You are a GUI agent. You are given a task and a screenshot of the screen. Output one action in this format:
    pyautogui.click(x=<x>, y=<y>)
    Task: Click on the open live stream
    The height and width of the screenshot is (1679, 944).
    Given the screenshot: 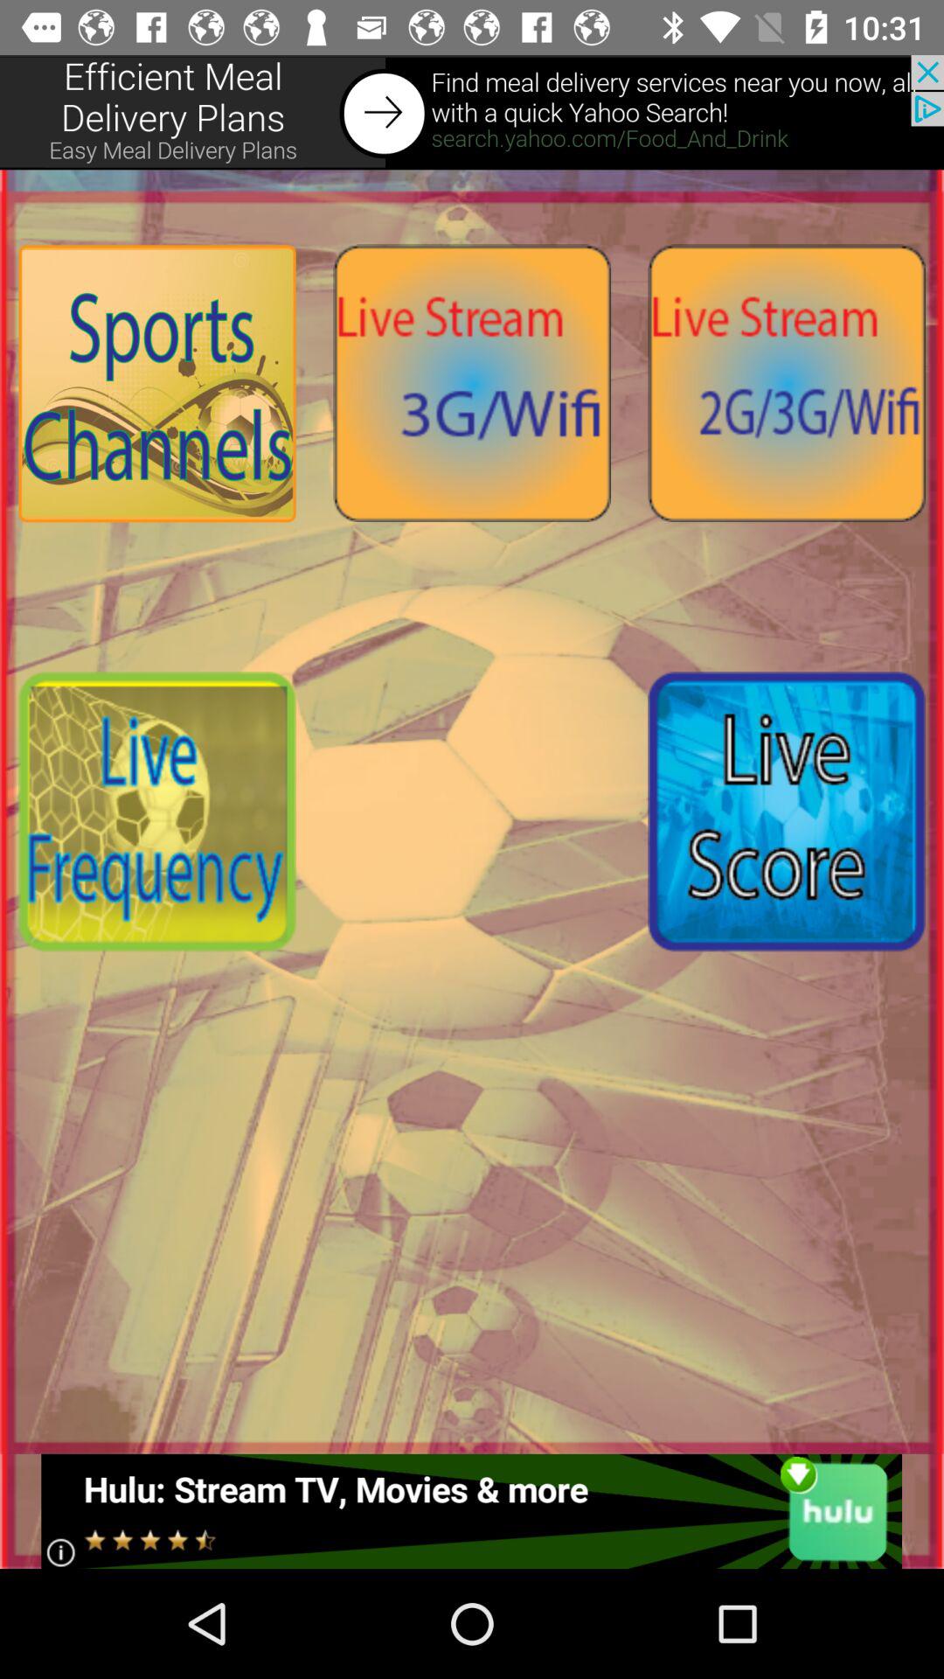 What is the action you would take?
    pyautogui.click(x=472, y=383)
    